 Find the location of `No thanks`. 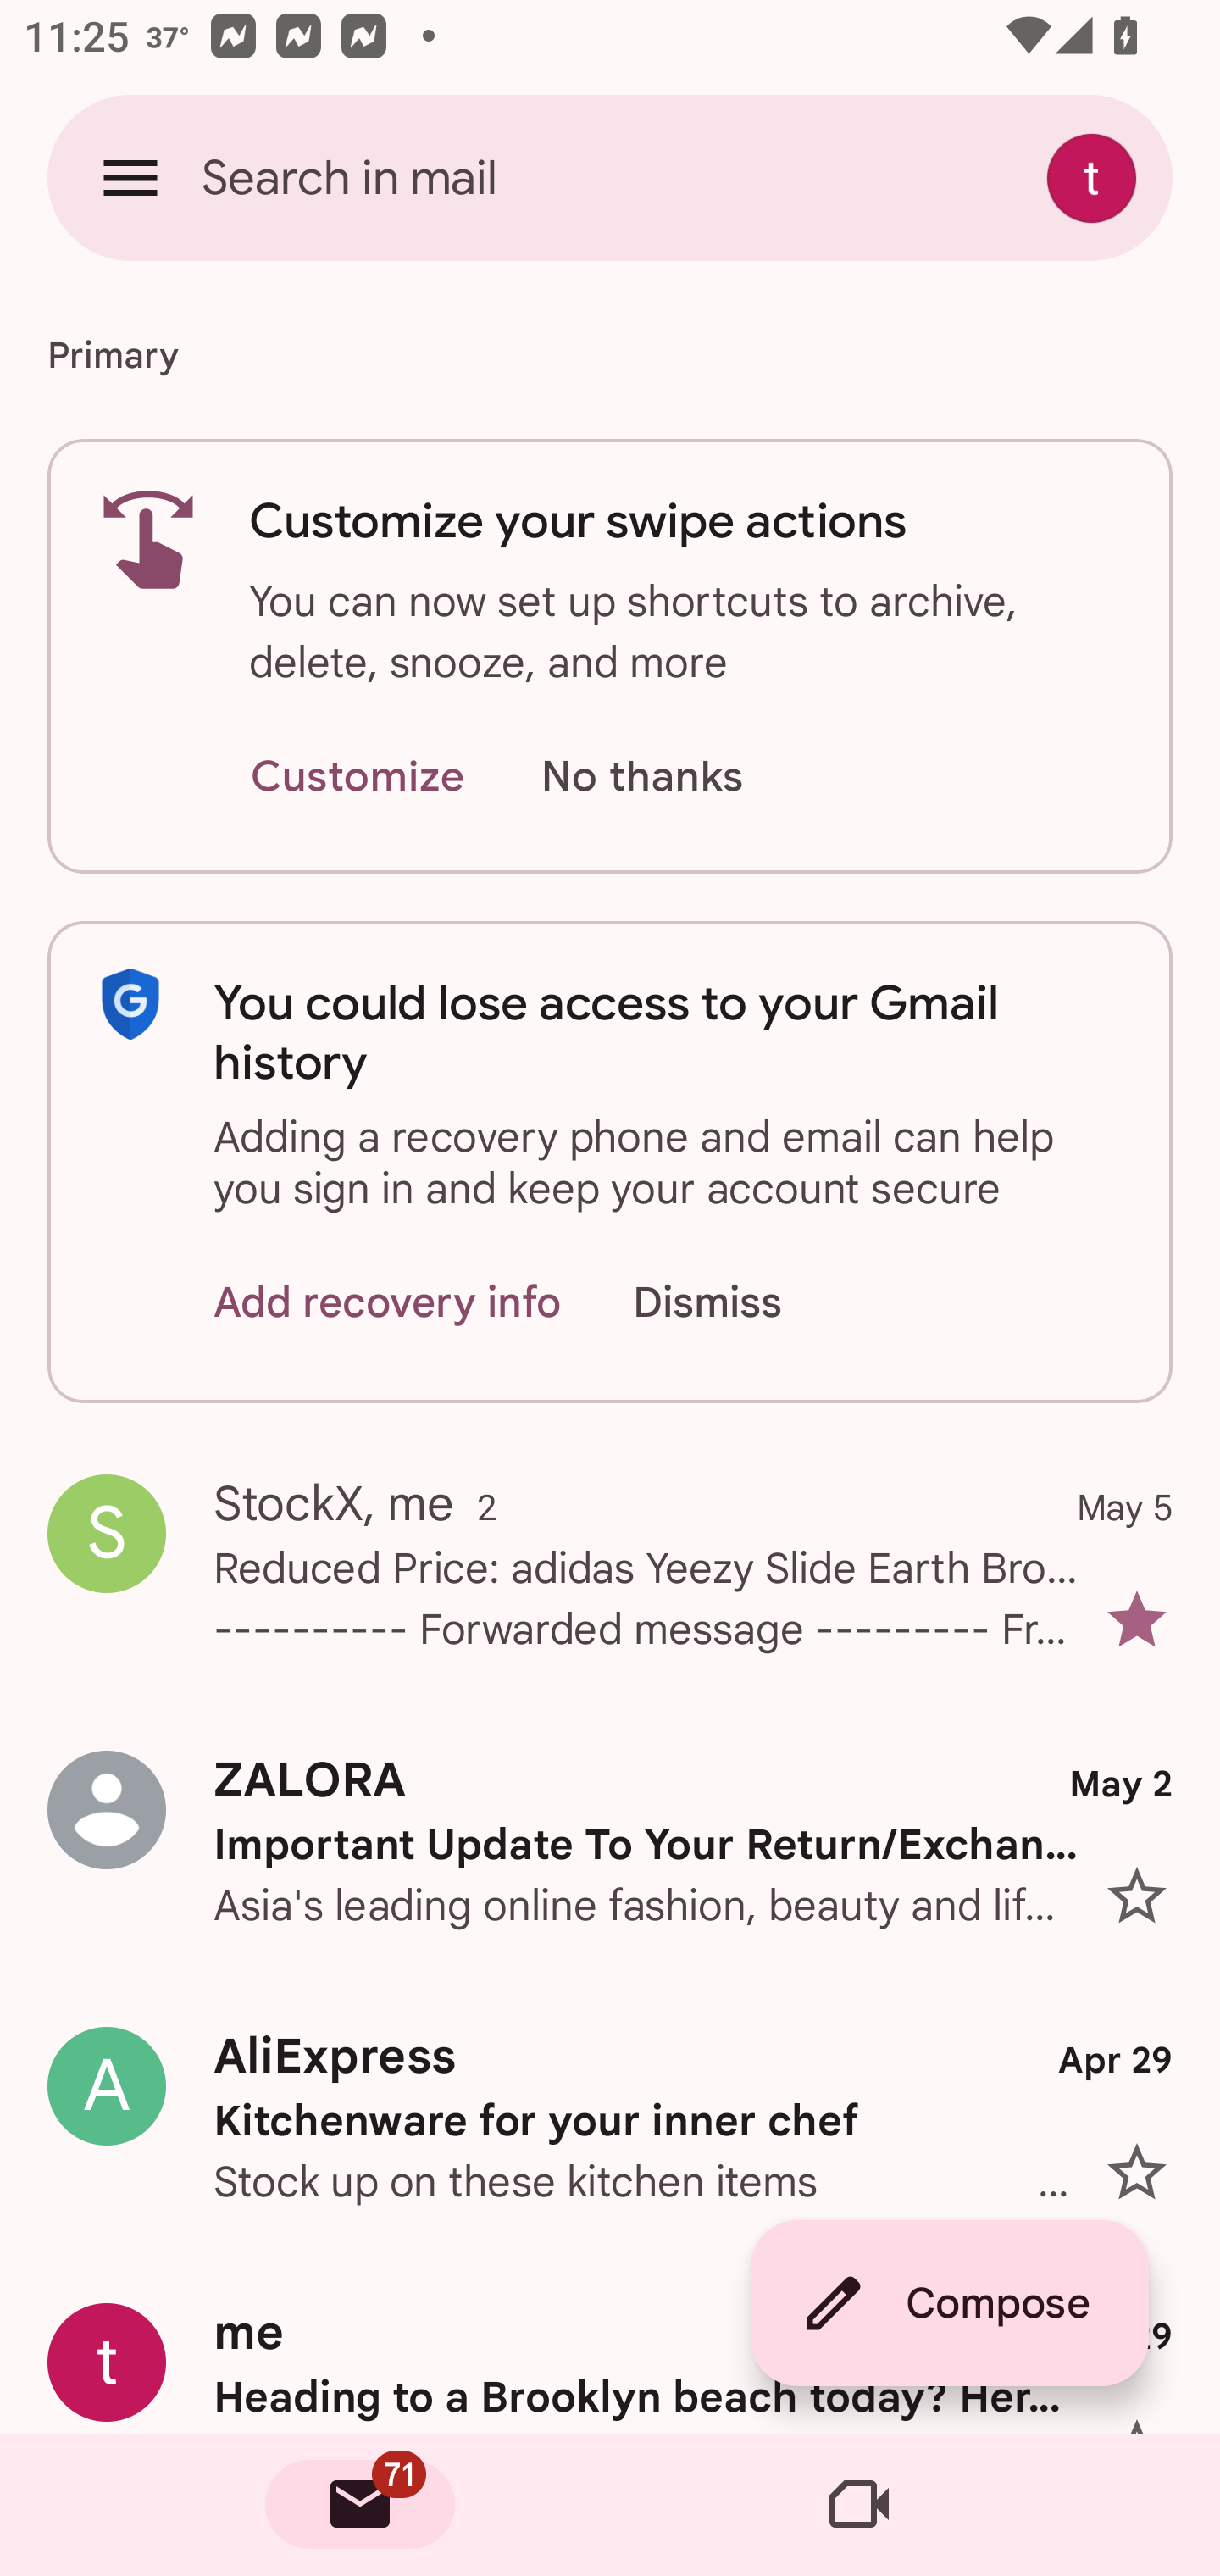

No thanks is located at coordinates (641, 778).